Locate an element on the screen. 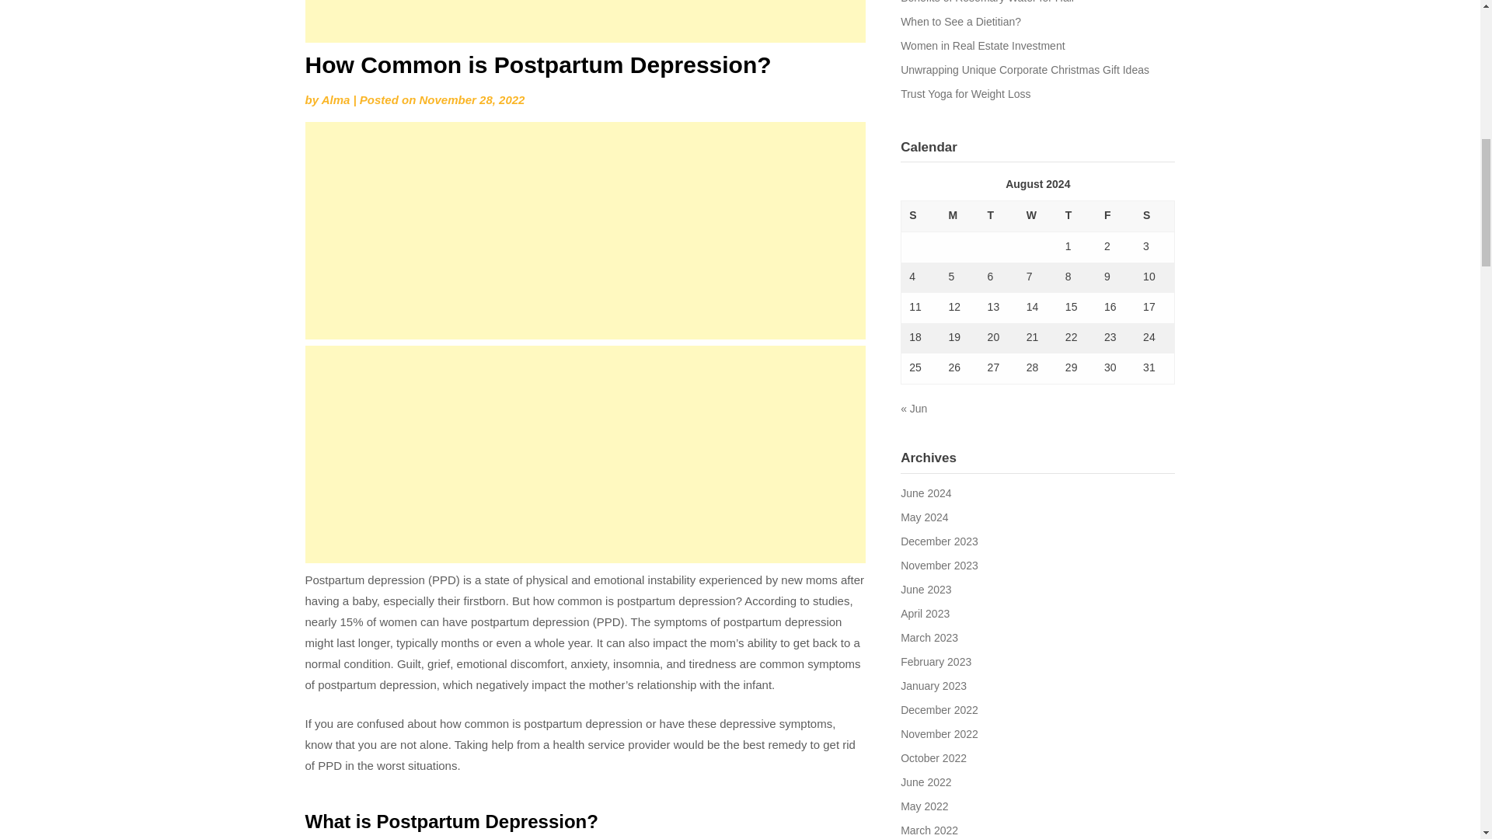 The height and width of the screenshot is (839, 1492). Thursday is located at coordinates (1077, 217).